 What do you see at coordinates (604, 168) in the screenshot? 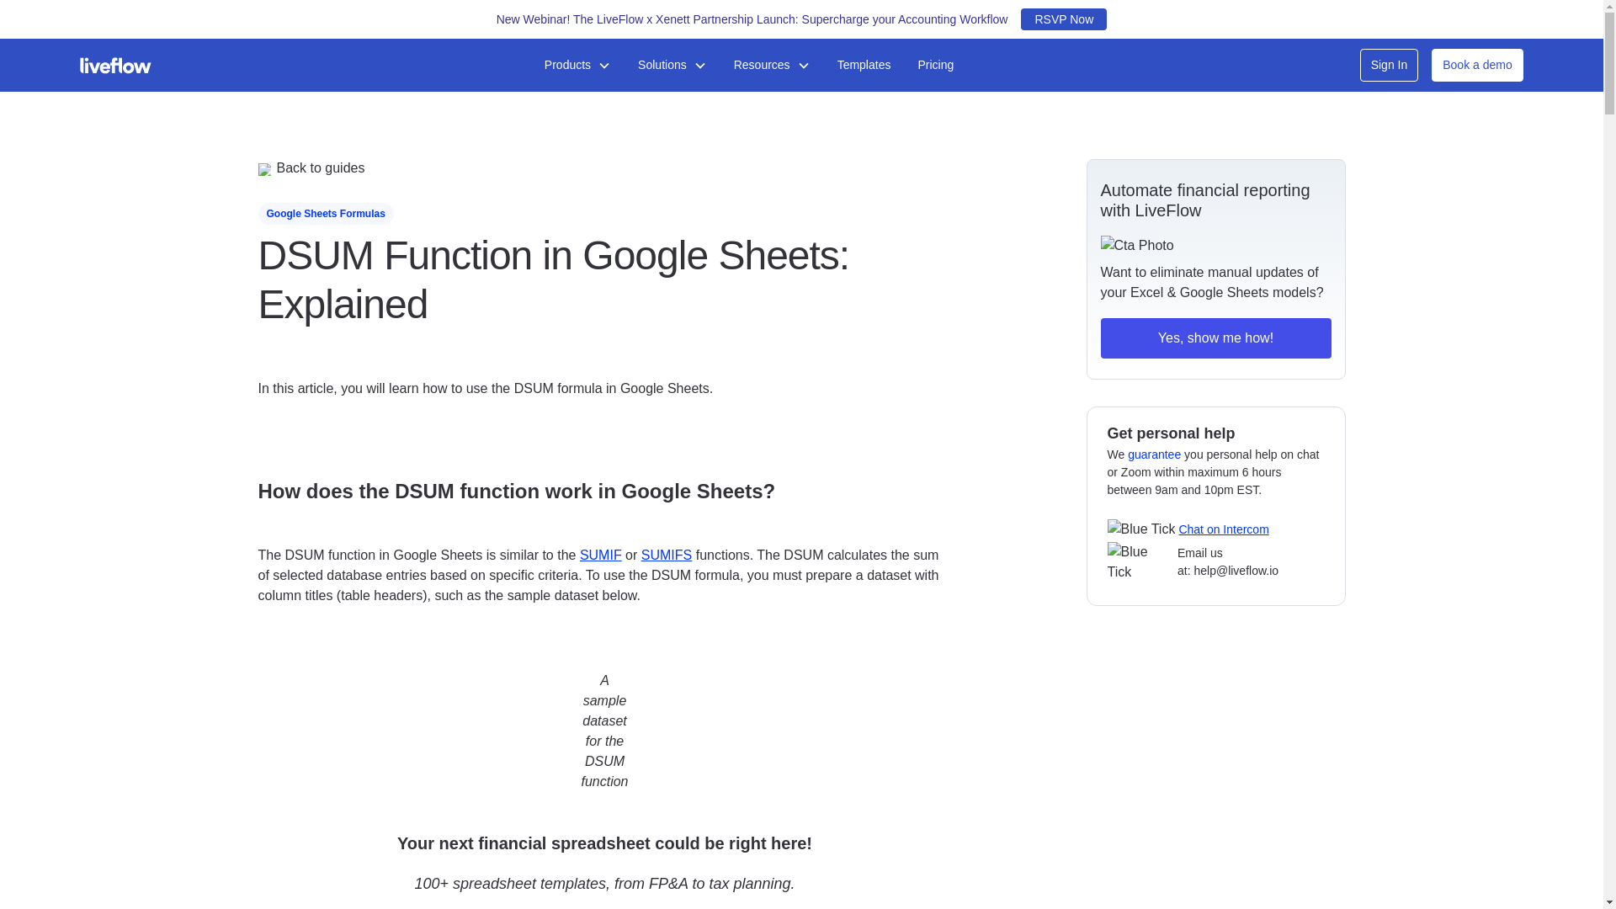
I see `Back to guides` at bounding box center [604, 168].